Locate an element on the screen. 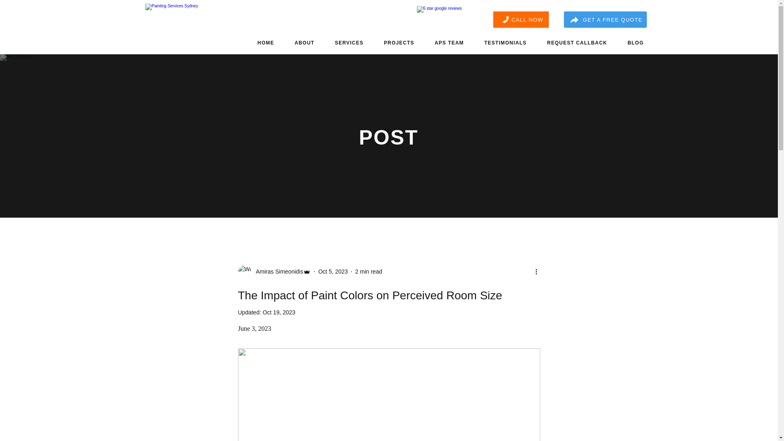  HOME is located at coordinates (266, 42).